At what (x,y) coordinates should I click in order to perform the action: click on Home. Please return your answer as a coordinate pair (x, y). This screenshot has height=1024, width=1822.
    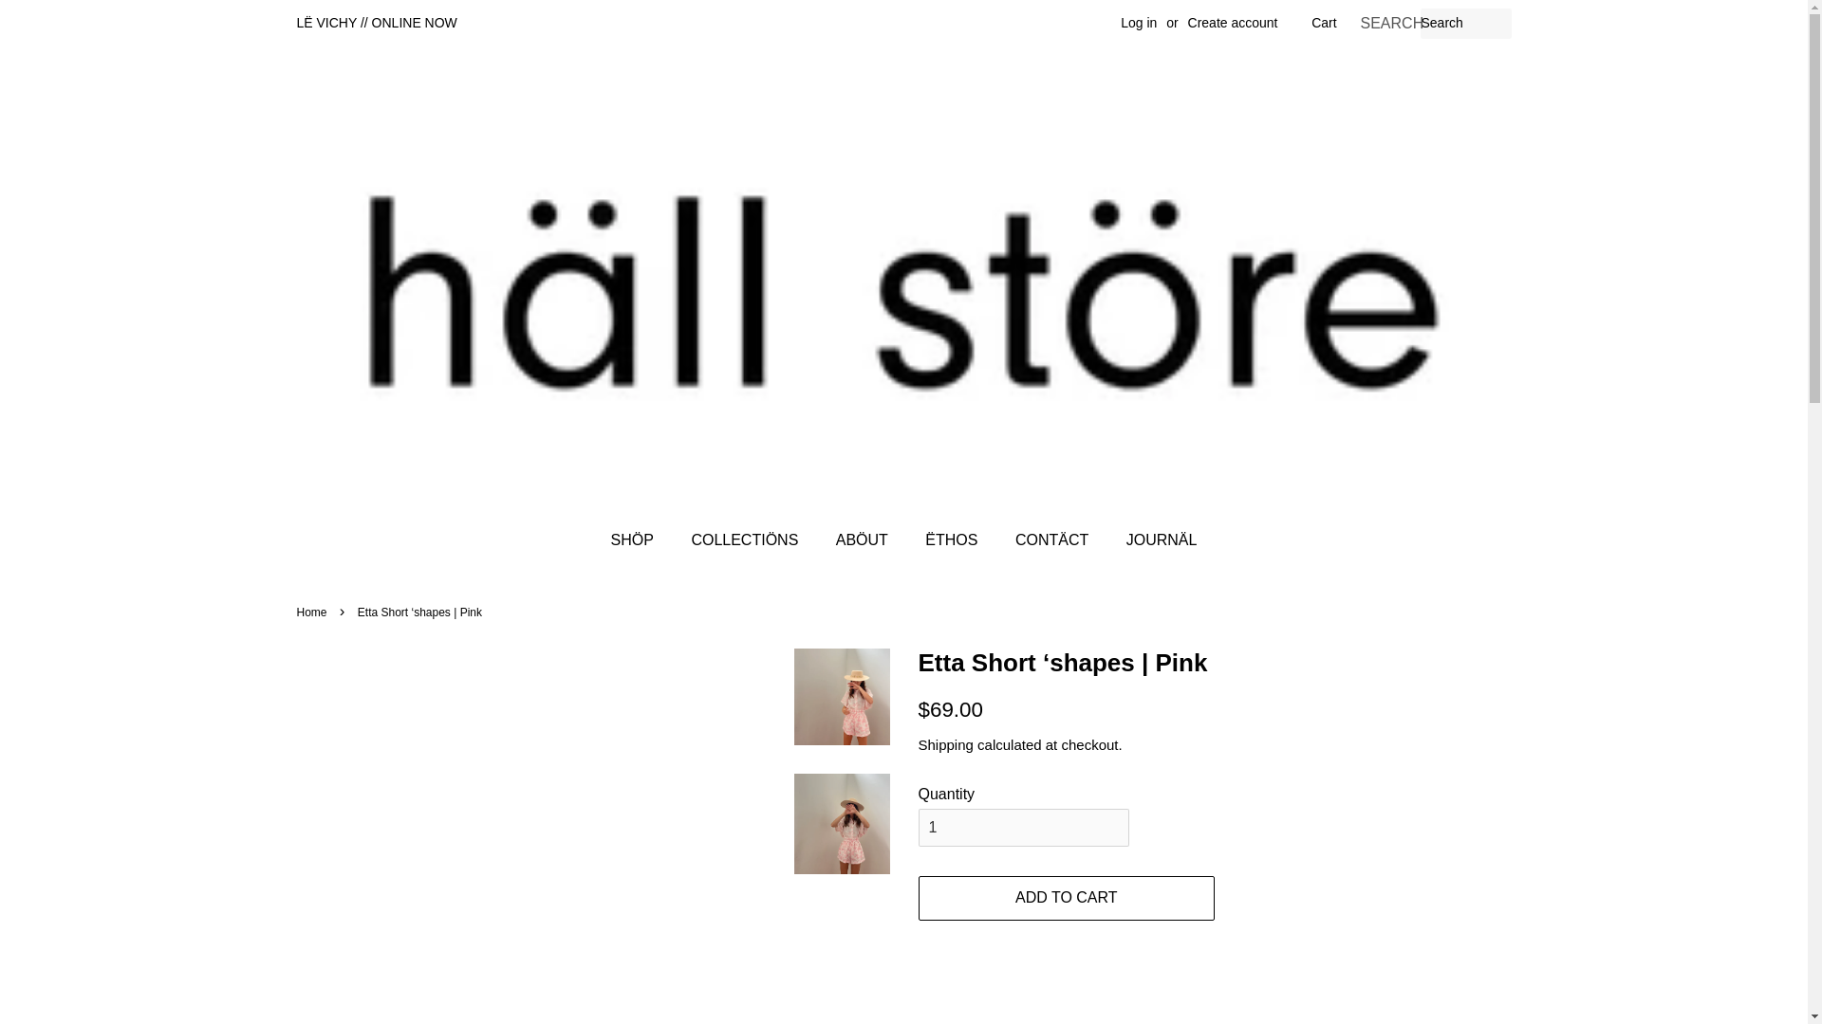
    Looking at the image, I should click on (313, 613).